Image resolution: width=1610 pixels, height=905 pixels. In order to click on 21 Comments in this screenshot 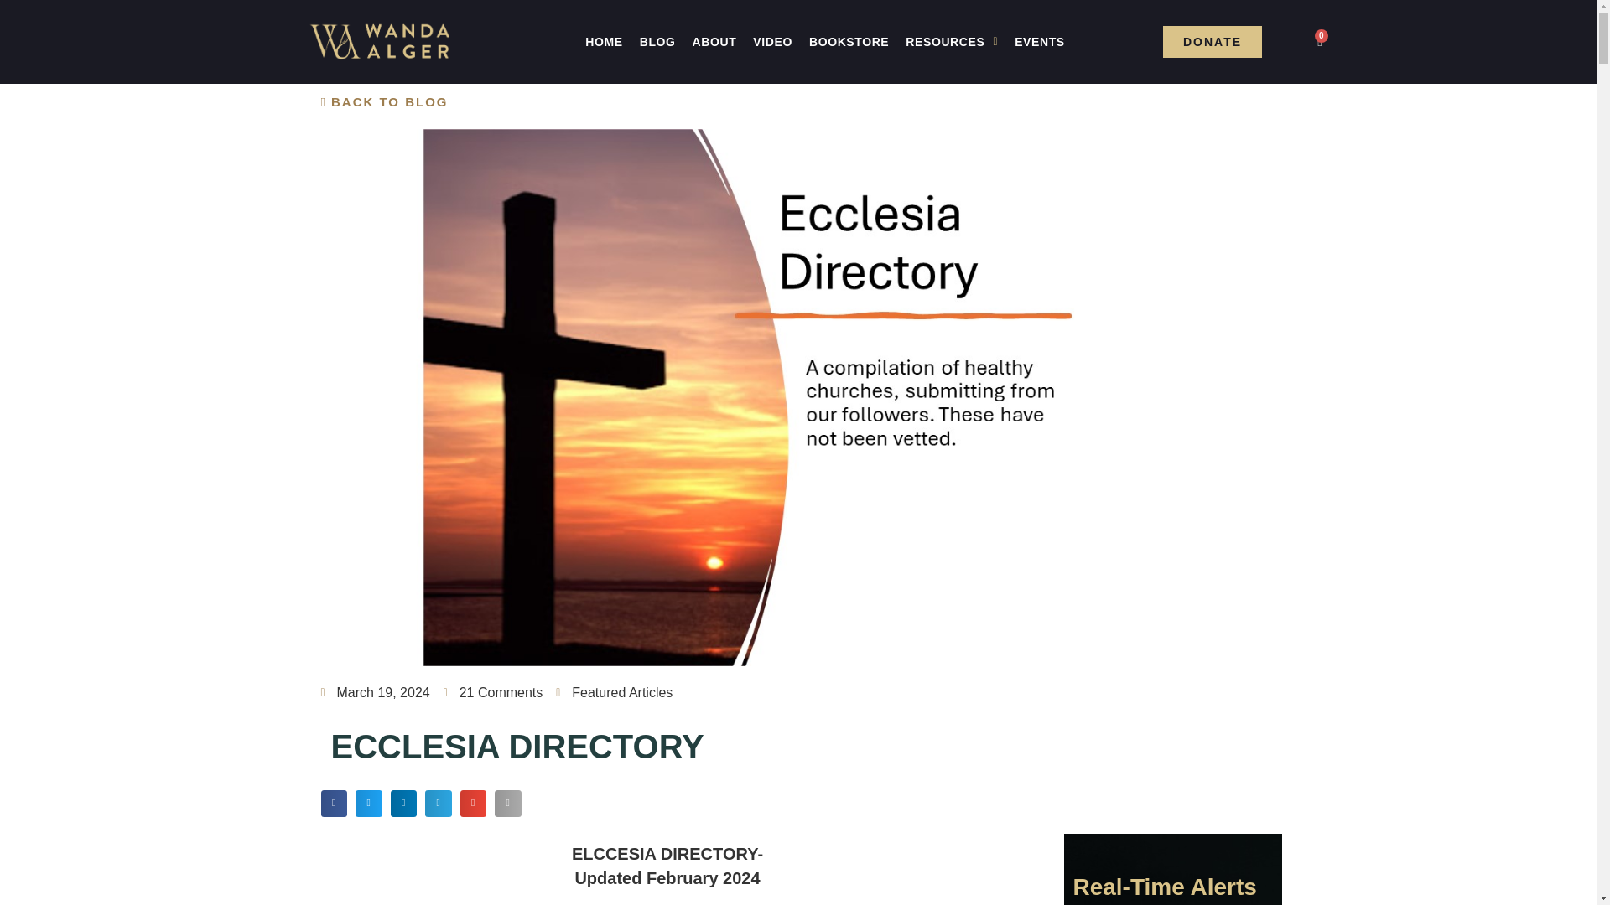, I will do `click(493, 693)`.